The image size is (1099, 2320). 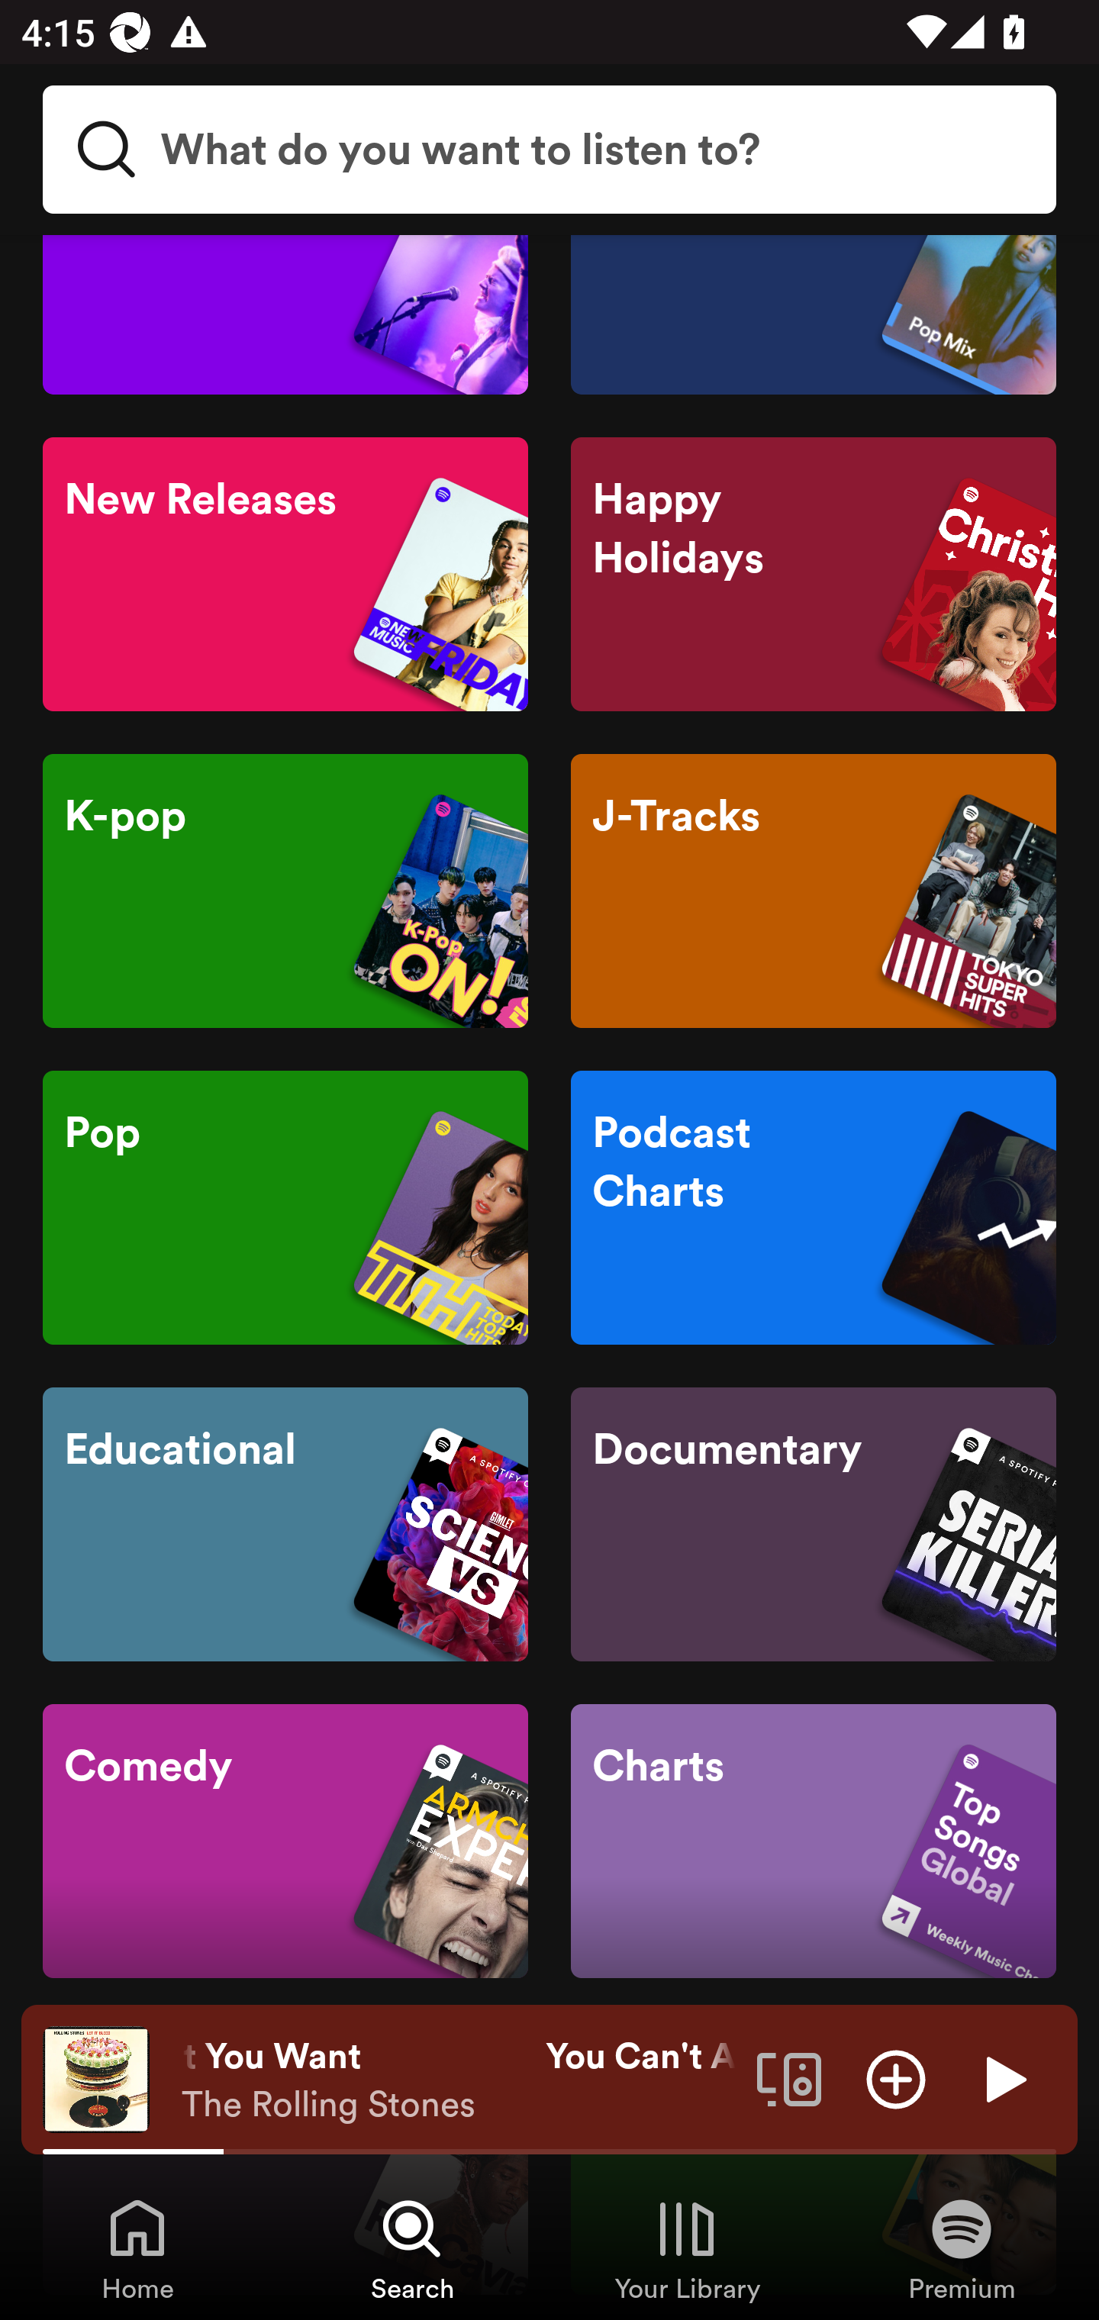 I want to click on K-pop, so click(x=285, y=891).